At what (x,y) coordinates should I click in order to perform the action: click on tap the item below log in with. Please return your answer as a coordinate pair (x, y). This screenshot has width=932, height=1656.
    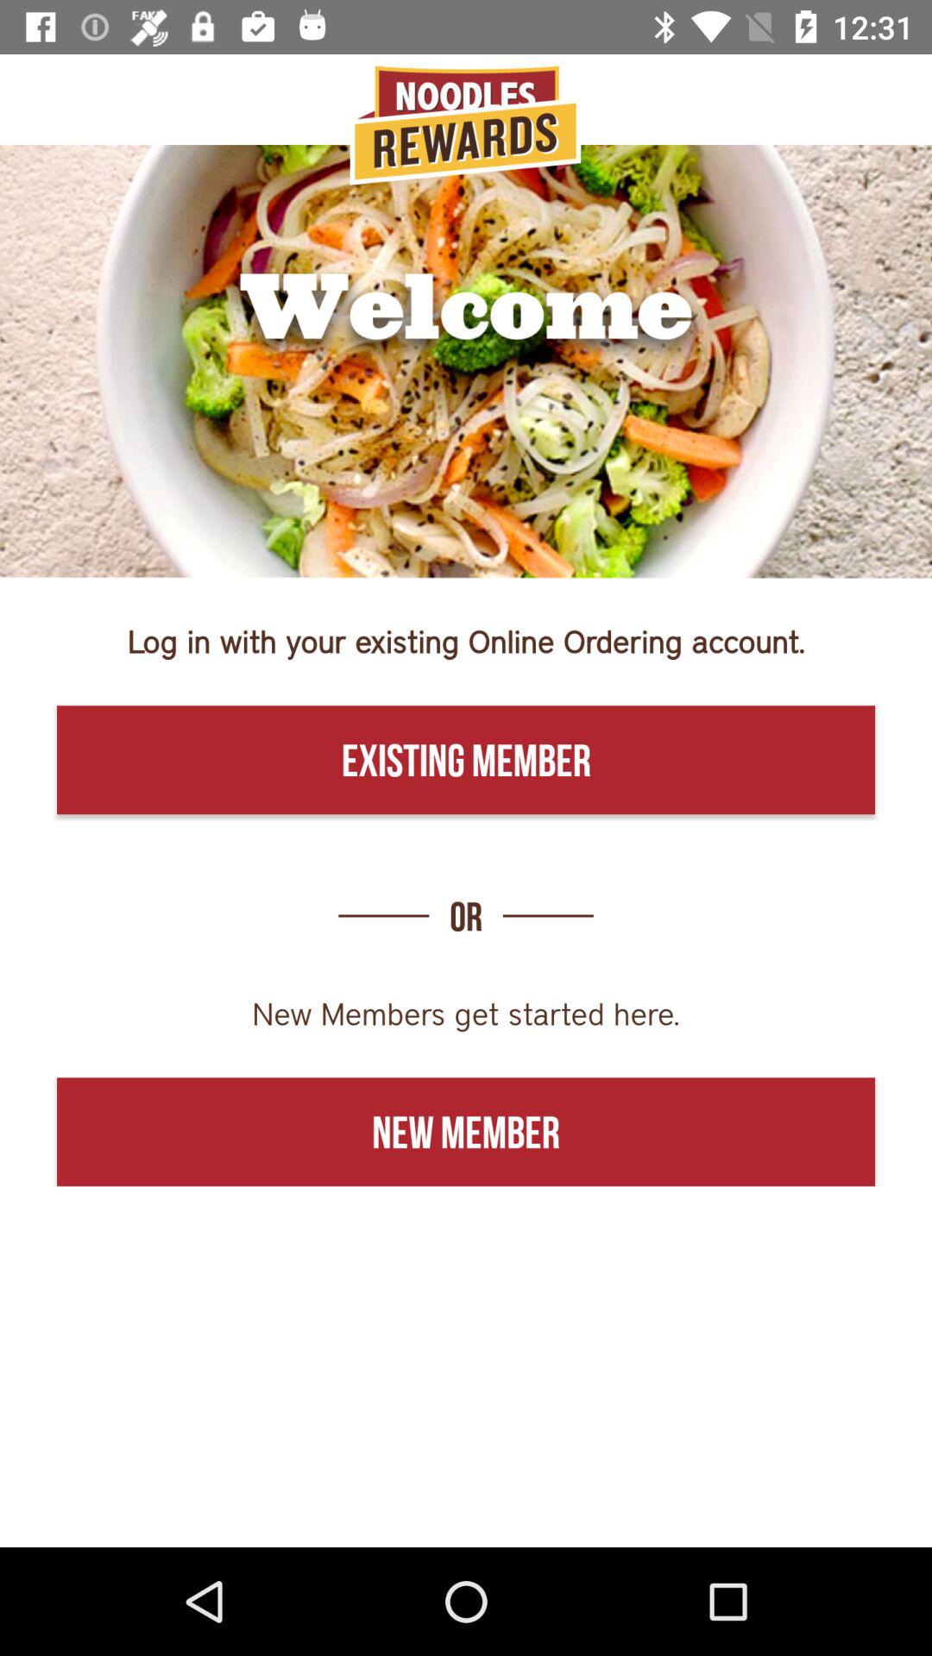
    Looking at the image, I should click on (466, 760).